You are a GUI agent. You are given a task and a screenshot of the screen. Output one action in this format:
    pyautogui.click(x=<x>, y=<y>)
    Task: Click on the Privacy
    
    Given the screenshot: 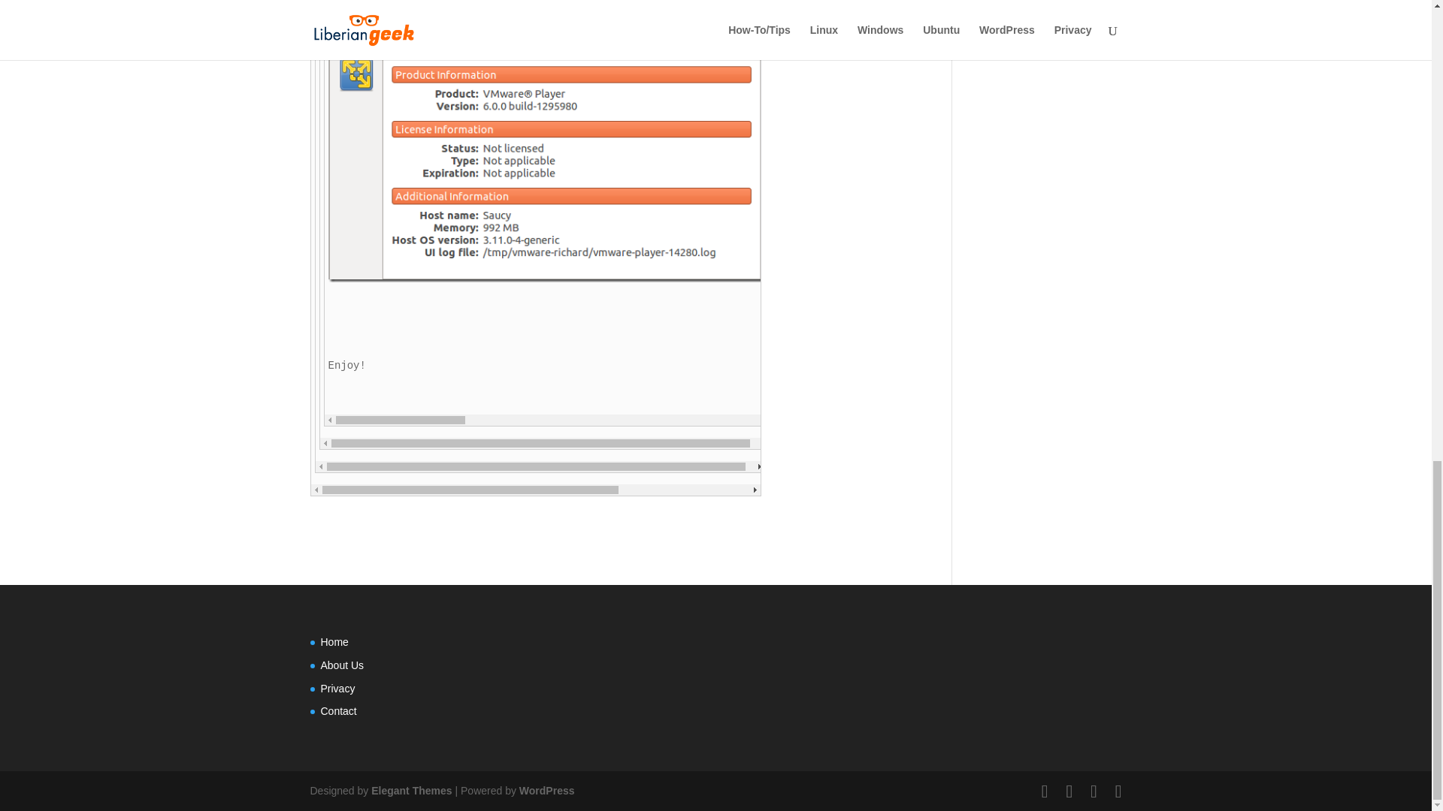 What is the action you would take?
    pyautogui.click(x=337, y=688)
    